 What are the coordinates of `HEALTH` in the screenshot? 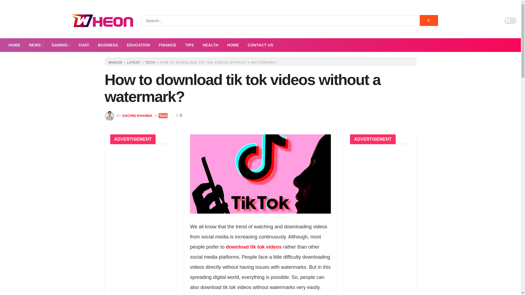 It's located at (211, 45).